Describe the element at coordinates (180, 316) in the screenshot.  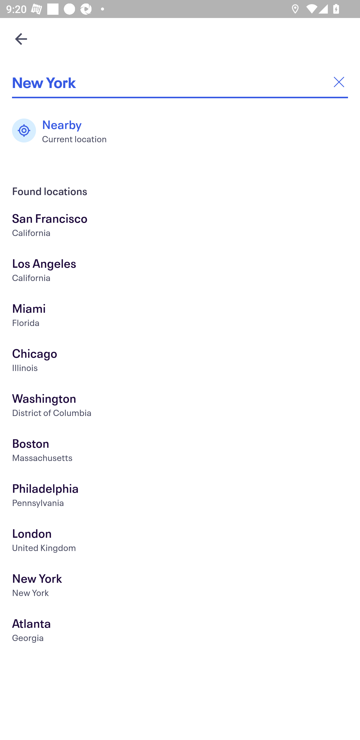
I see `Miami Florida` at that location.